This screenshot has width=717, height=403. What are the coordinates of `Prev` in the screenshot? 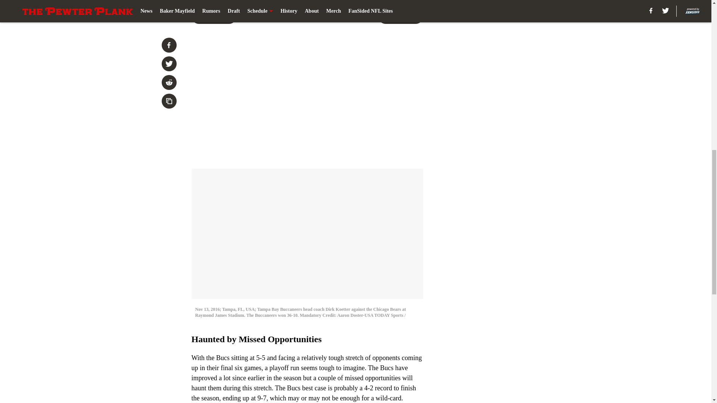 It's located at (214, 16).